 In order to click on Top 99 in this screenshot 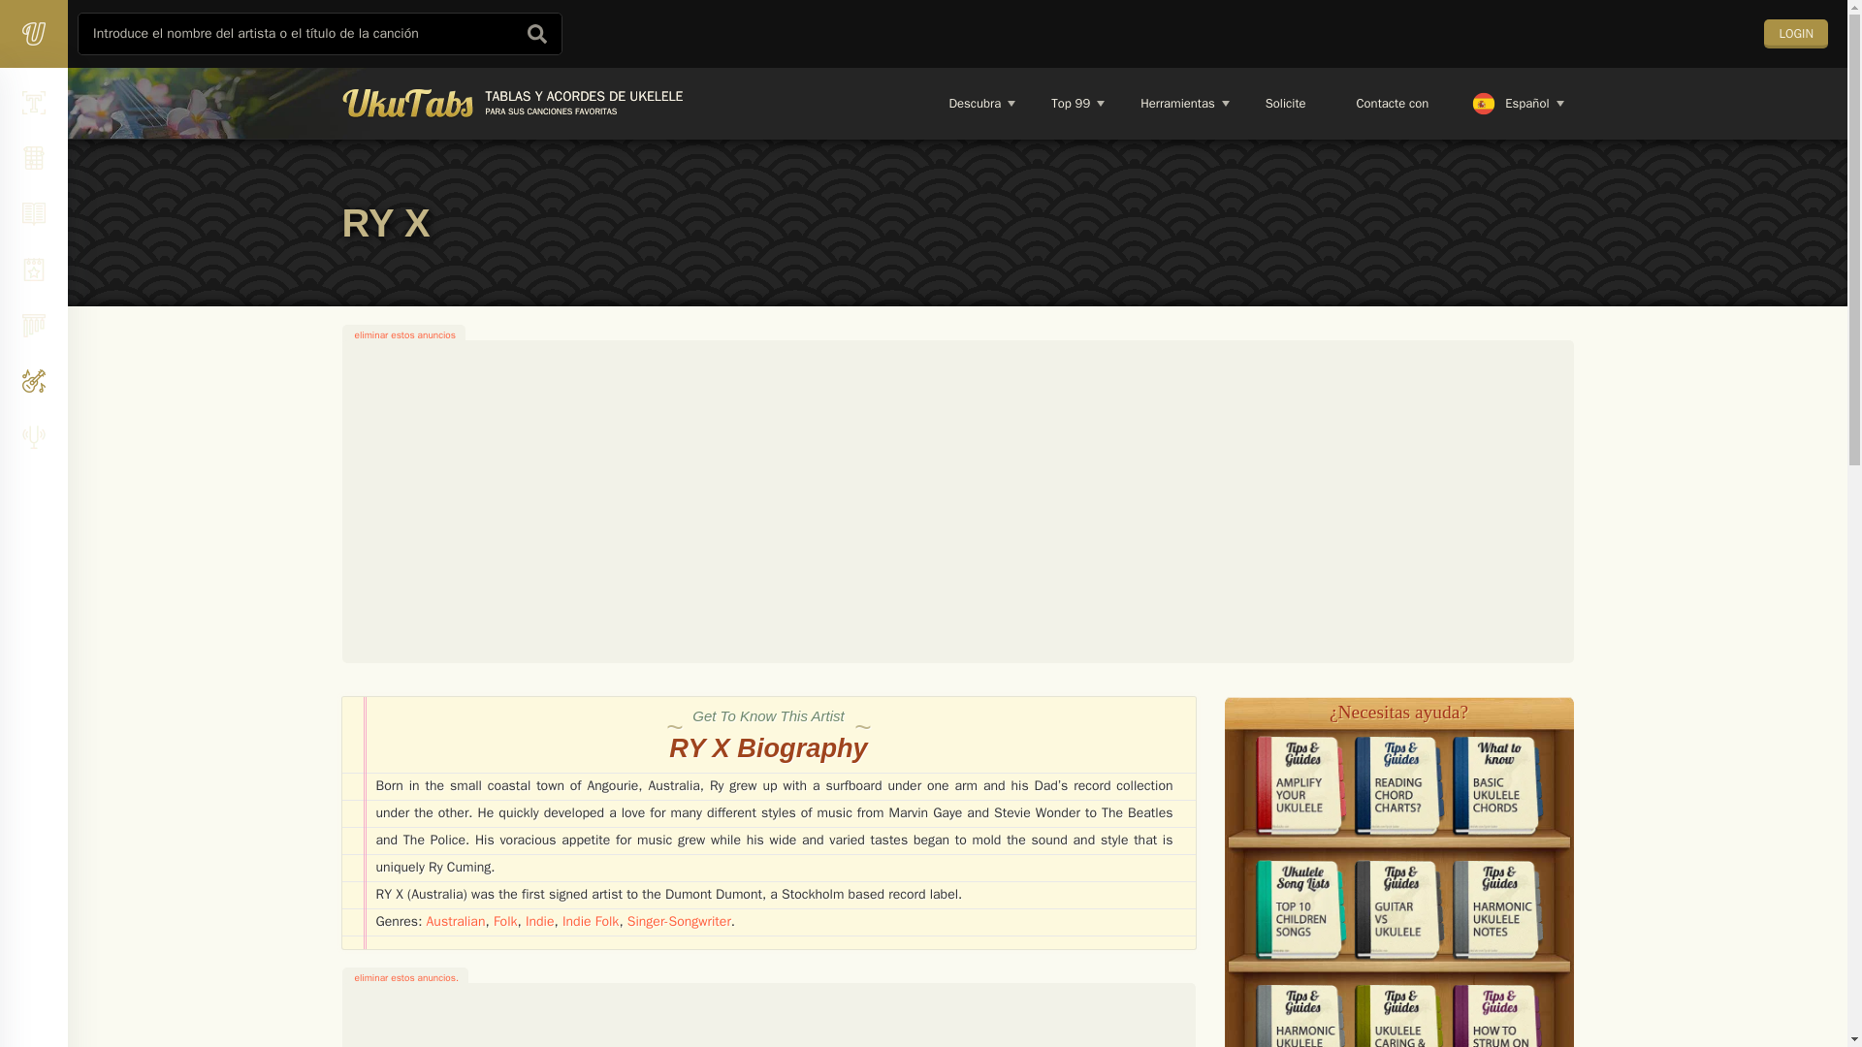, I will do `click(1069, 103)`.